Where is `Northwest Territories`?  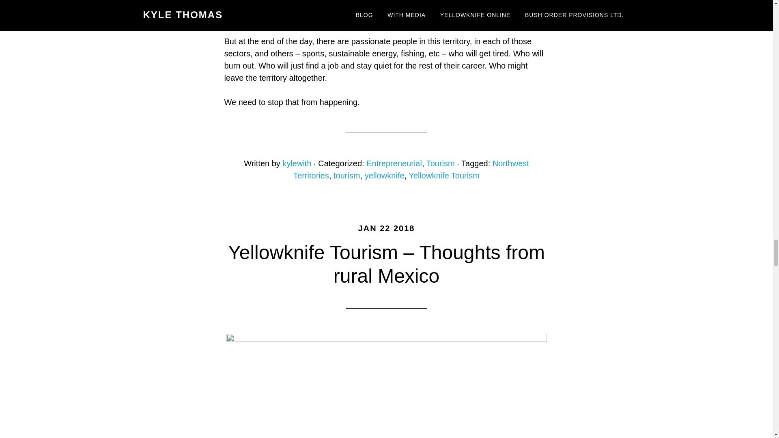 Northwest Territories is located at coordinates (411, 170).